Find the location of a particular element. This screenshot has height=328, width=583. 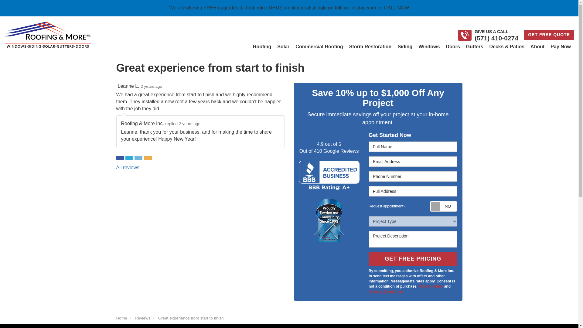

Roofing is located at coordinates (262, 47).